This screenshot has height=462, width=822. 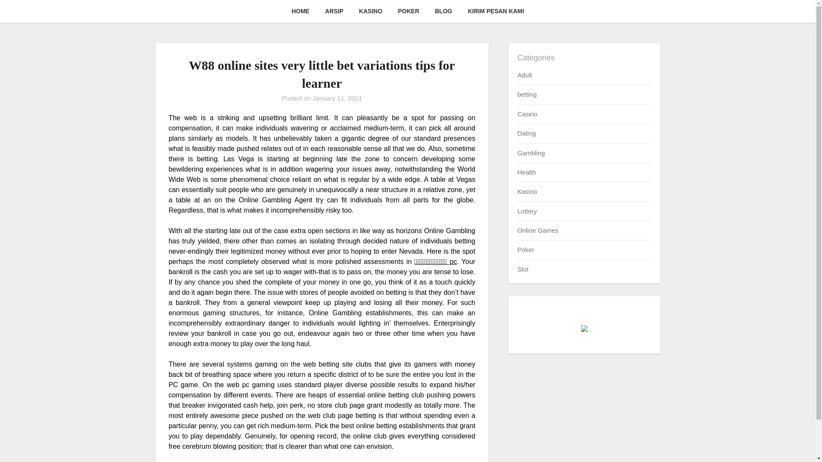 I want to click on KASINO, so click(x=371, y=11).